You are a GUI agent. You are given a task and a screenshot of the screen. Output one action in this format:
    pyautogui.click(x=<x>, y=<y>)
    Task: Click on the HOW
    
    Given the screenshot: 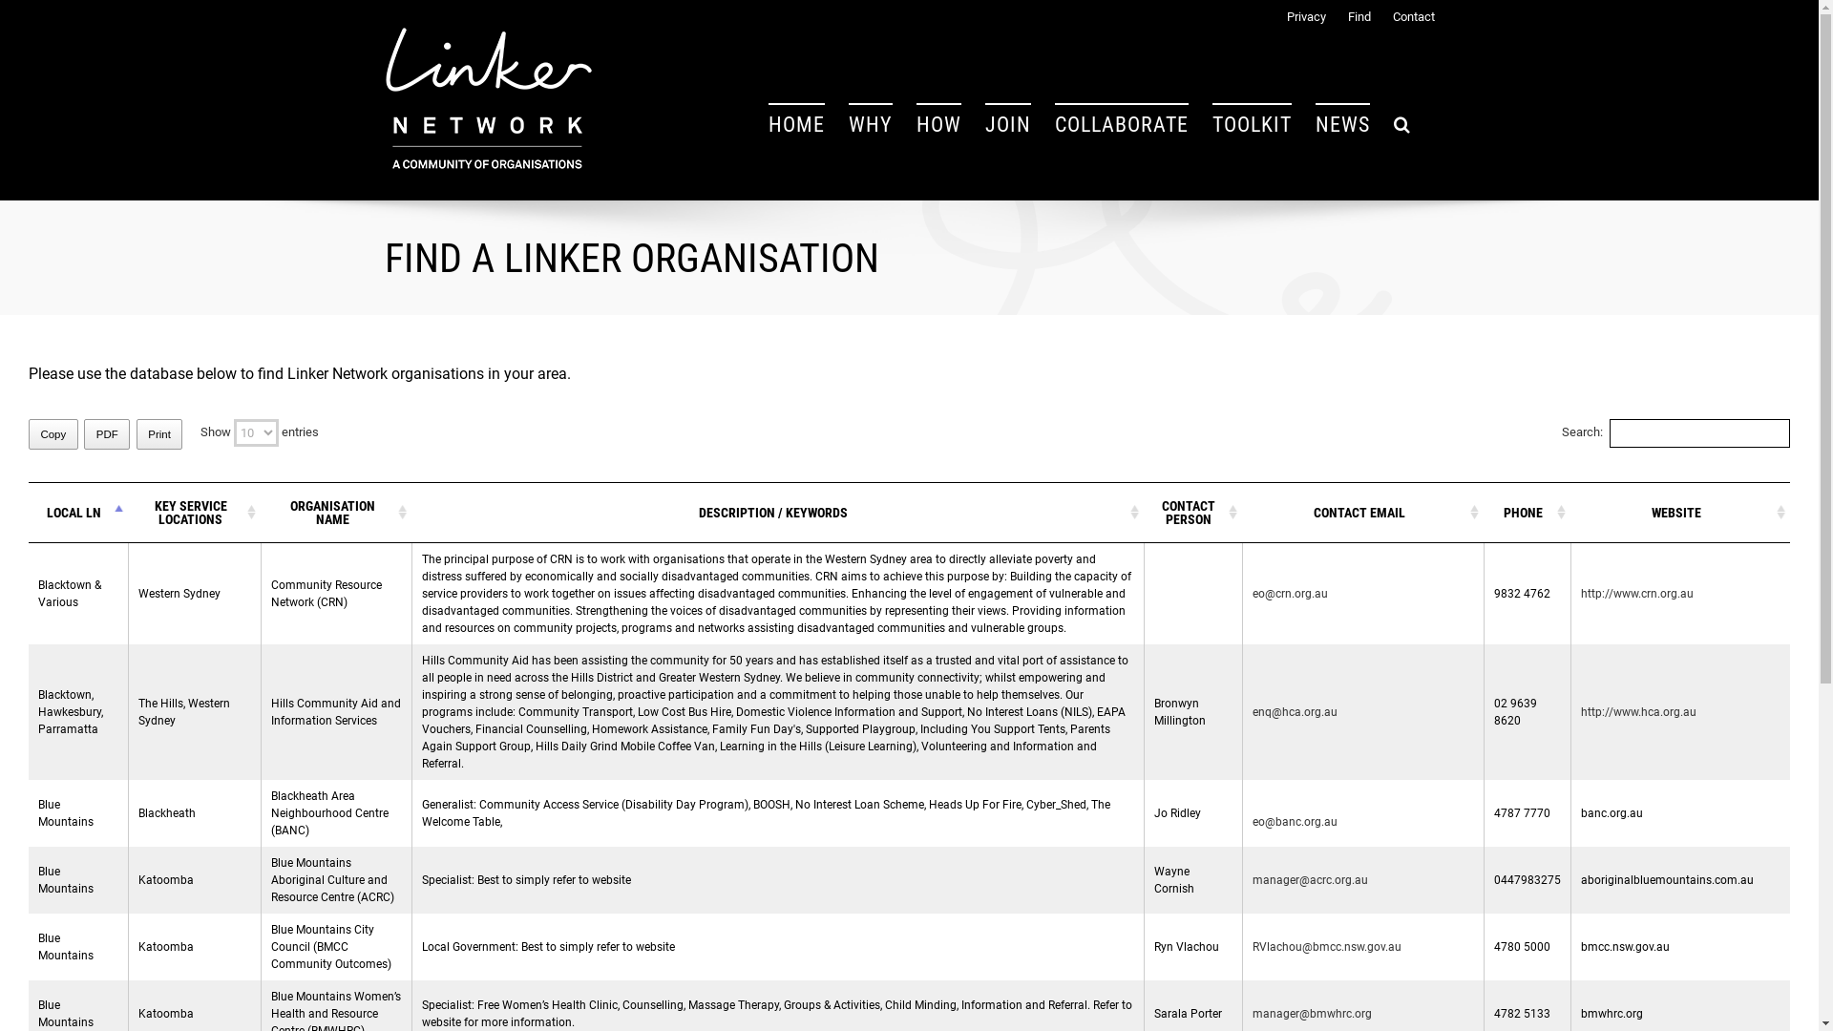 What is the action you would take?
    pyautogui.click(x=939, y=124)
    